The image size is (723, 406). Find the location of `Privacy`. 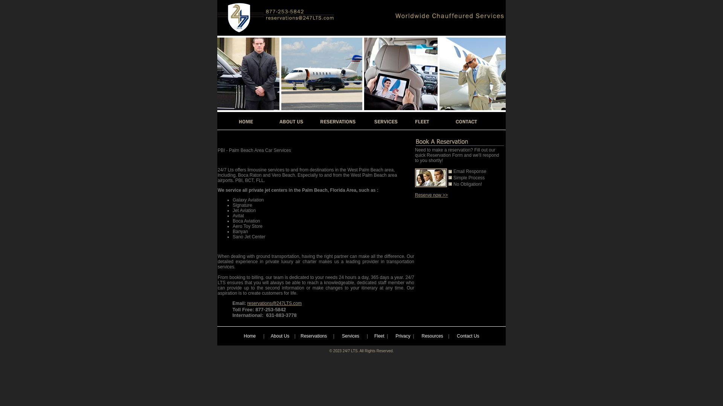

Privacy is located at coordinates (403, 336).